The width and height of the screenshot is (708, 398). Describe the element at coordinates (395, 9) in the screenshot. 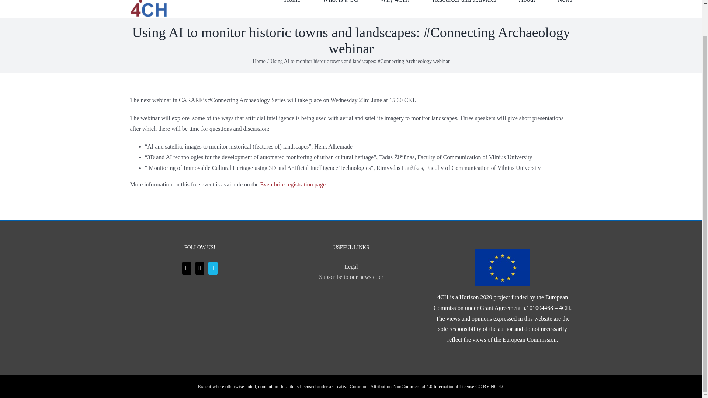

I see `Why 4CH?` at that location.